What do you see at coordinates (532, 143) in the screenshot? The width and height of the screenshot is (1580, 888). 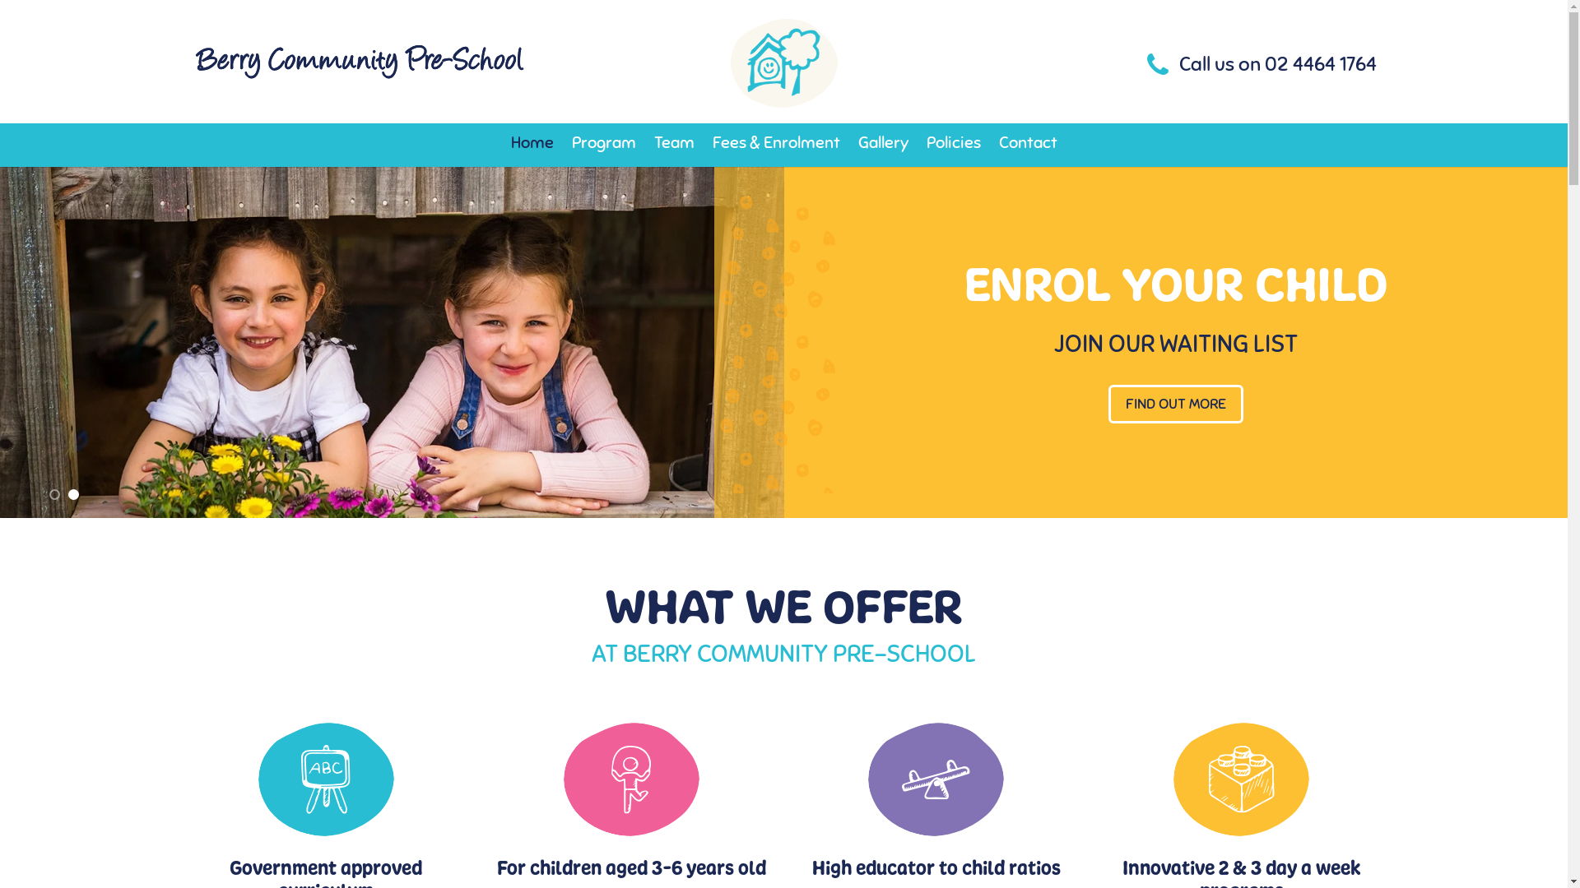 I see `Home` at bounding box center [532, 143].